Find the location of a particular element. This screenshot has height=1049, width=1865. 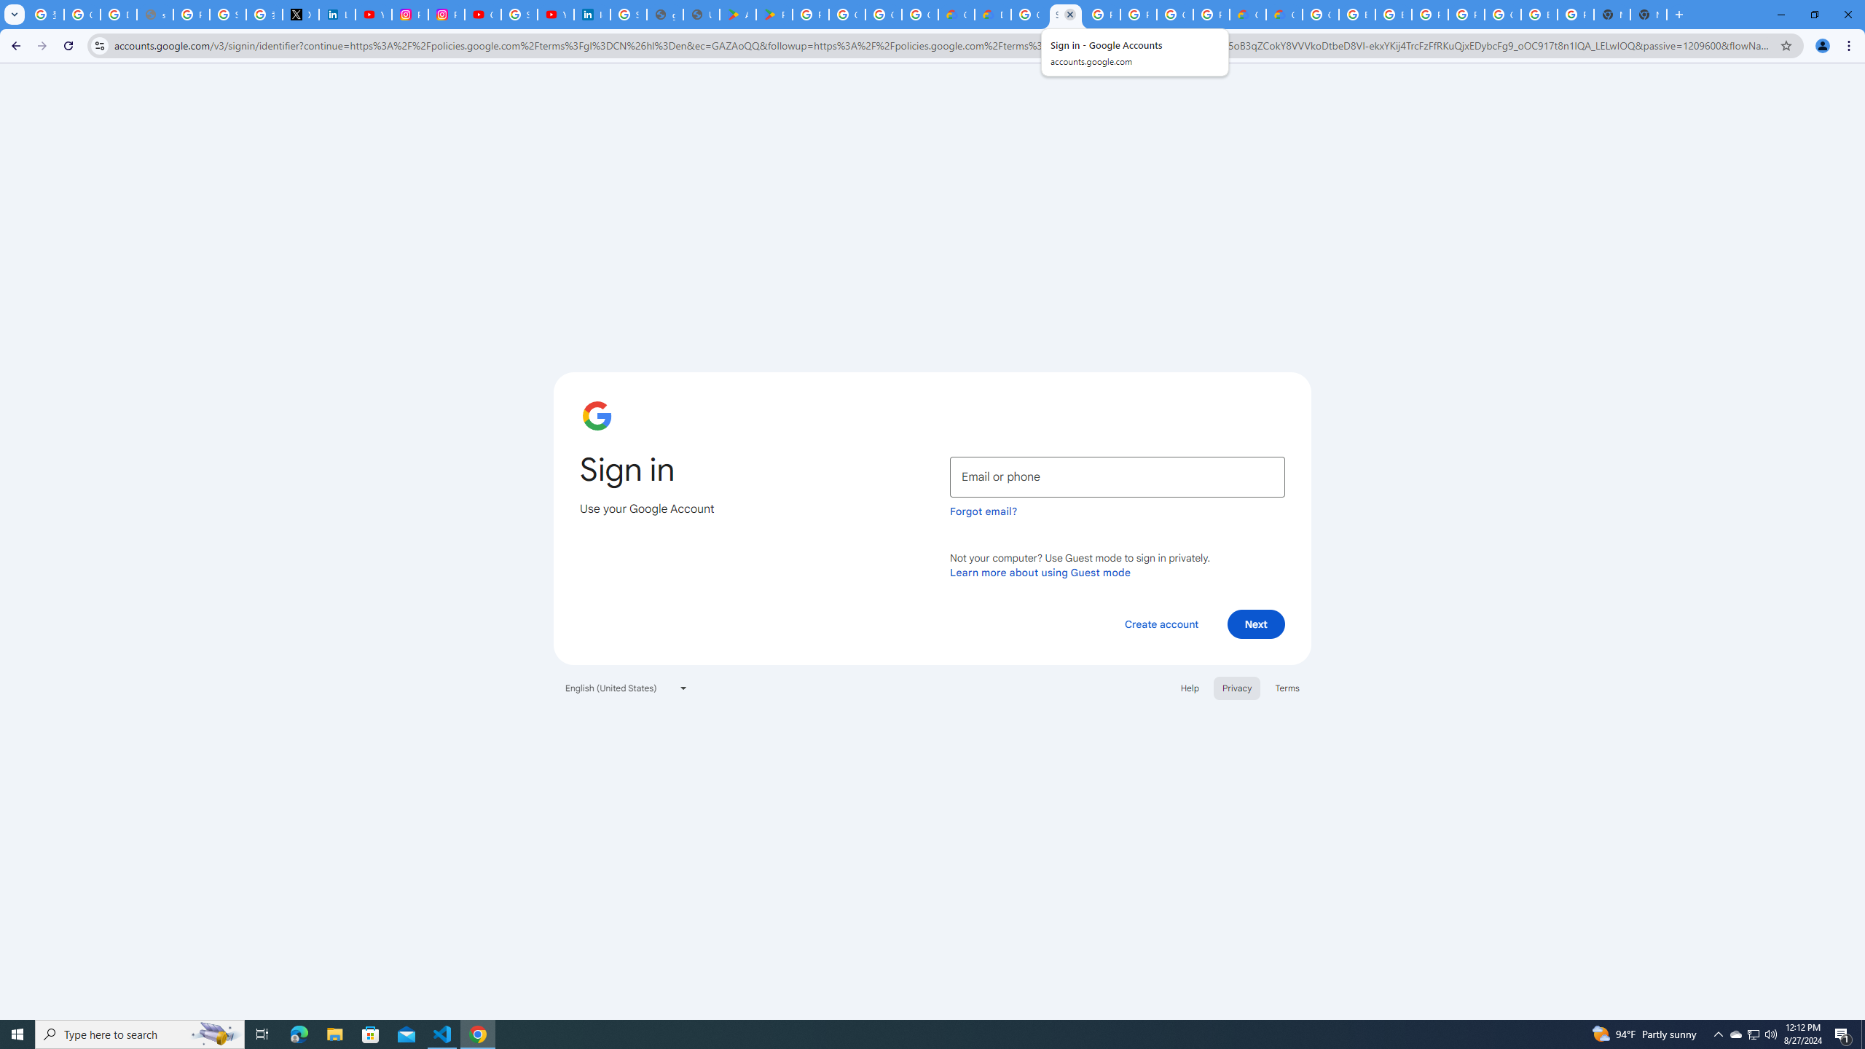

Browse Chrome as a guest - Computer - Google Chrome Help is located at coordinates (1356, 15).